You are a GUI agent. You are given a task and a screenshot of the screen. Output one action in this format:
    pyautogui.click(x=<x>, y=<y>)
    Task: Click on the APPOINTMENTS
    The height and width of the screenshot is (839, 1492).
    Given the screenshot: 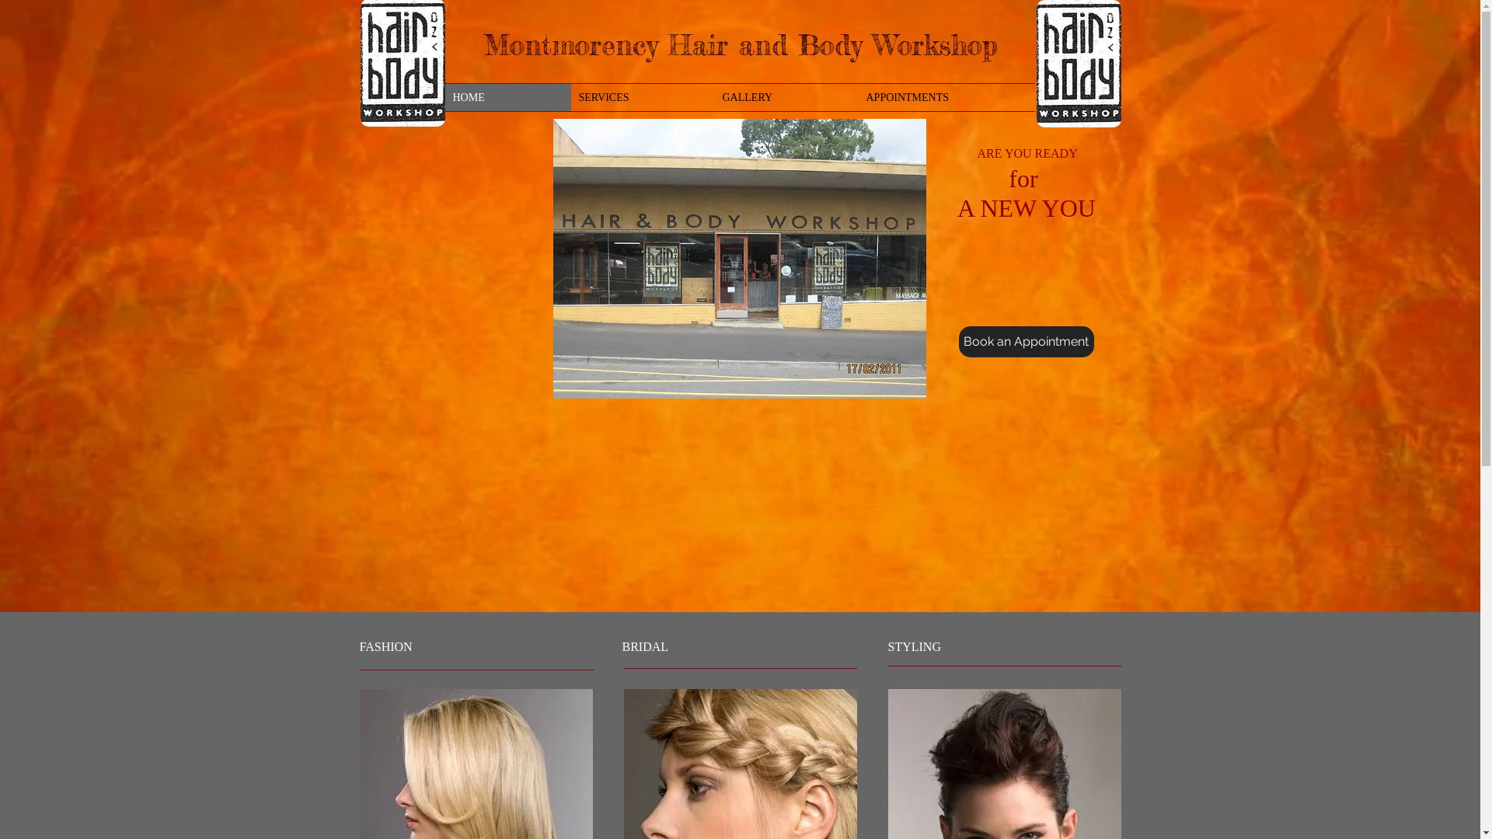 What is the action you would take?
    pyautogui.click(x=946, y=98)
    